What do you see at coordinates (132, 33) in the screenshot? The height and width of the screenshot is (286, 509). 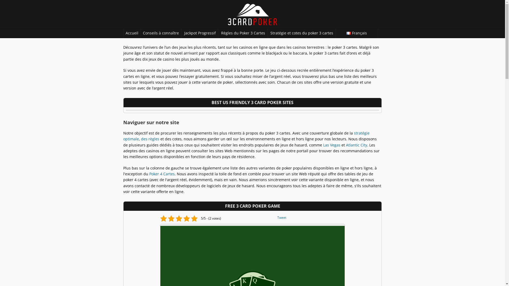 I see `Accueil` at bounding box center [132, 33].